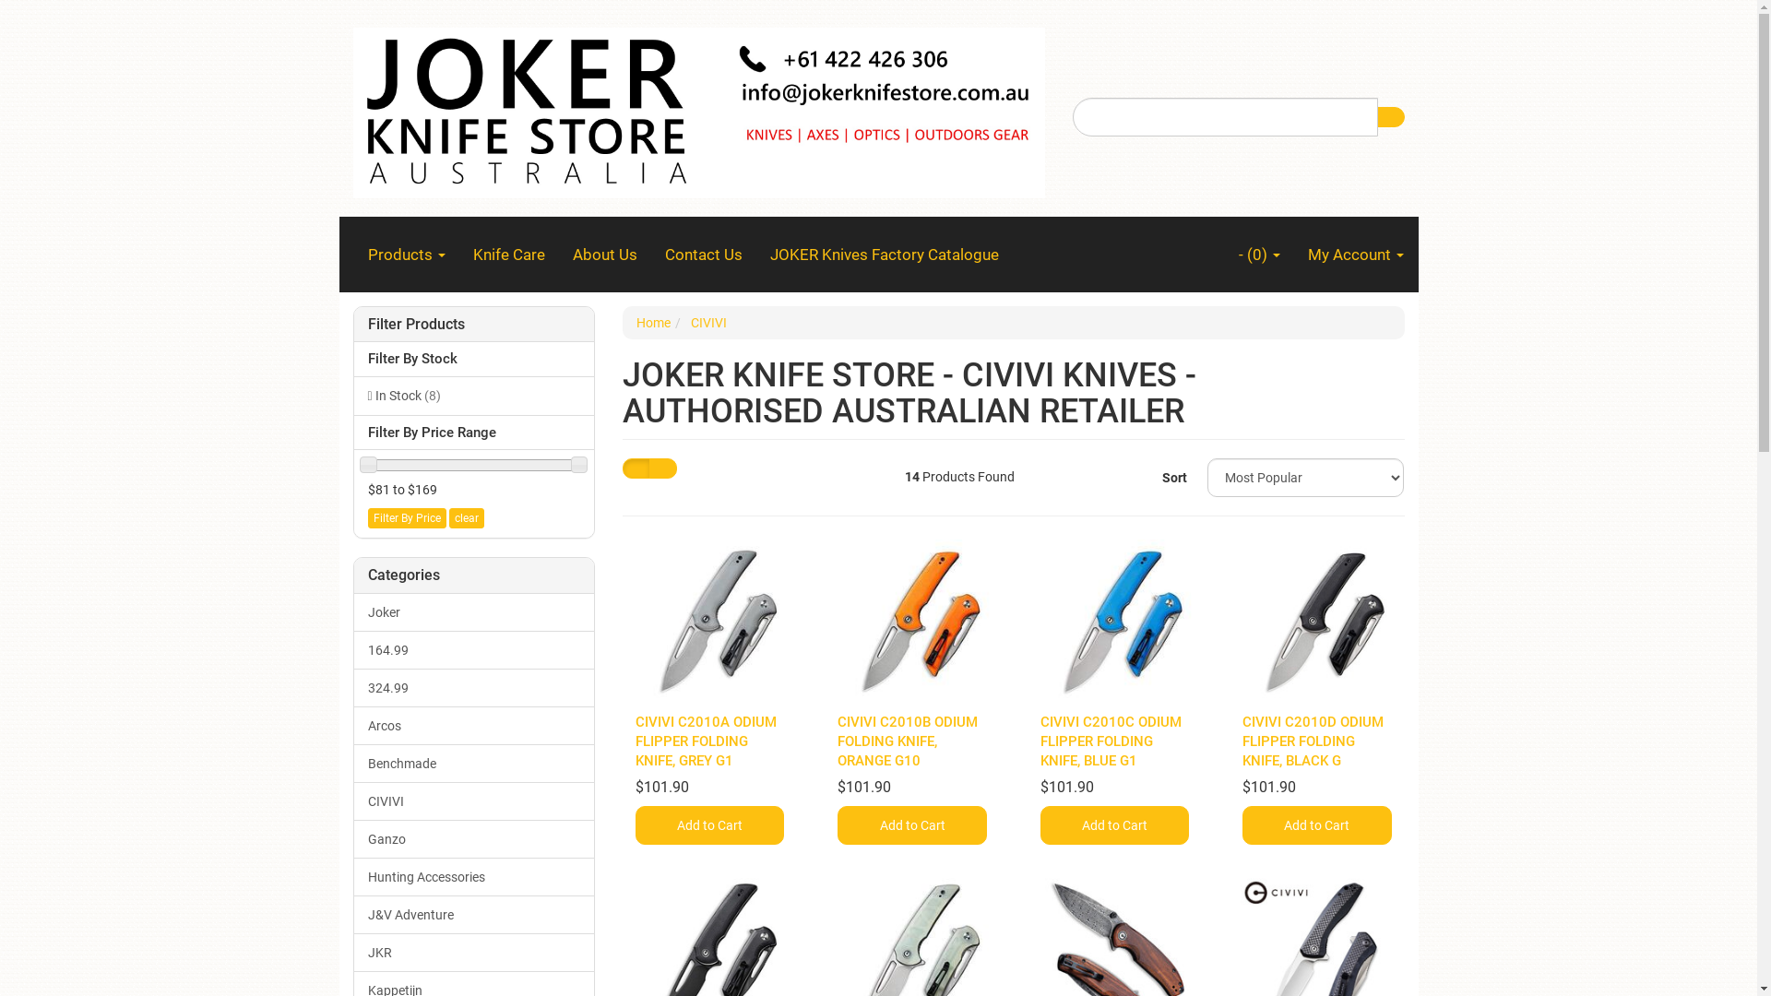 This screenshot has height=996, width=1771. What do you see at coordinates (911, 825) in the screenshot?
I see `Add to Cart` at bounding box center [911, 825].